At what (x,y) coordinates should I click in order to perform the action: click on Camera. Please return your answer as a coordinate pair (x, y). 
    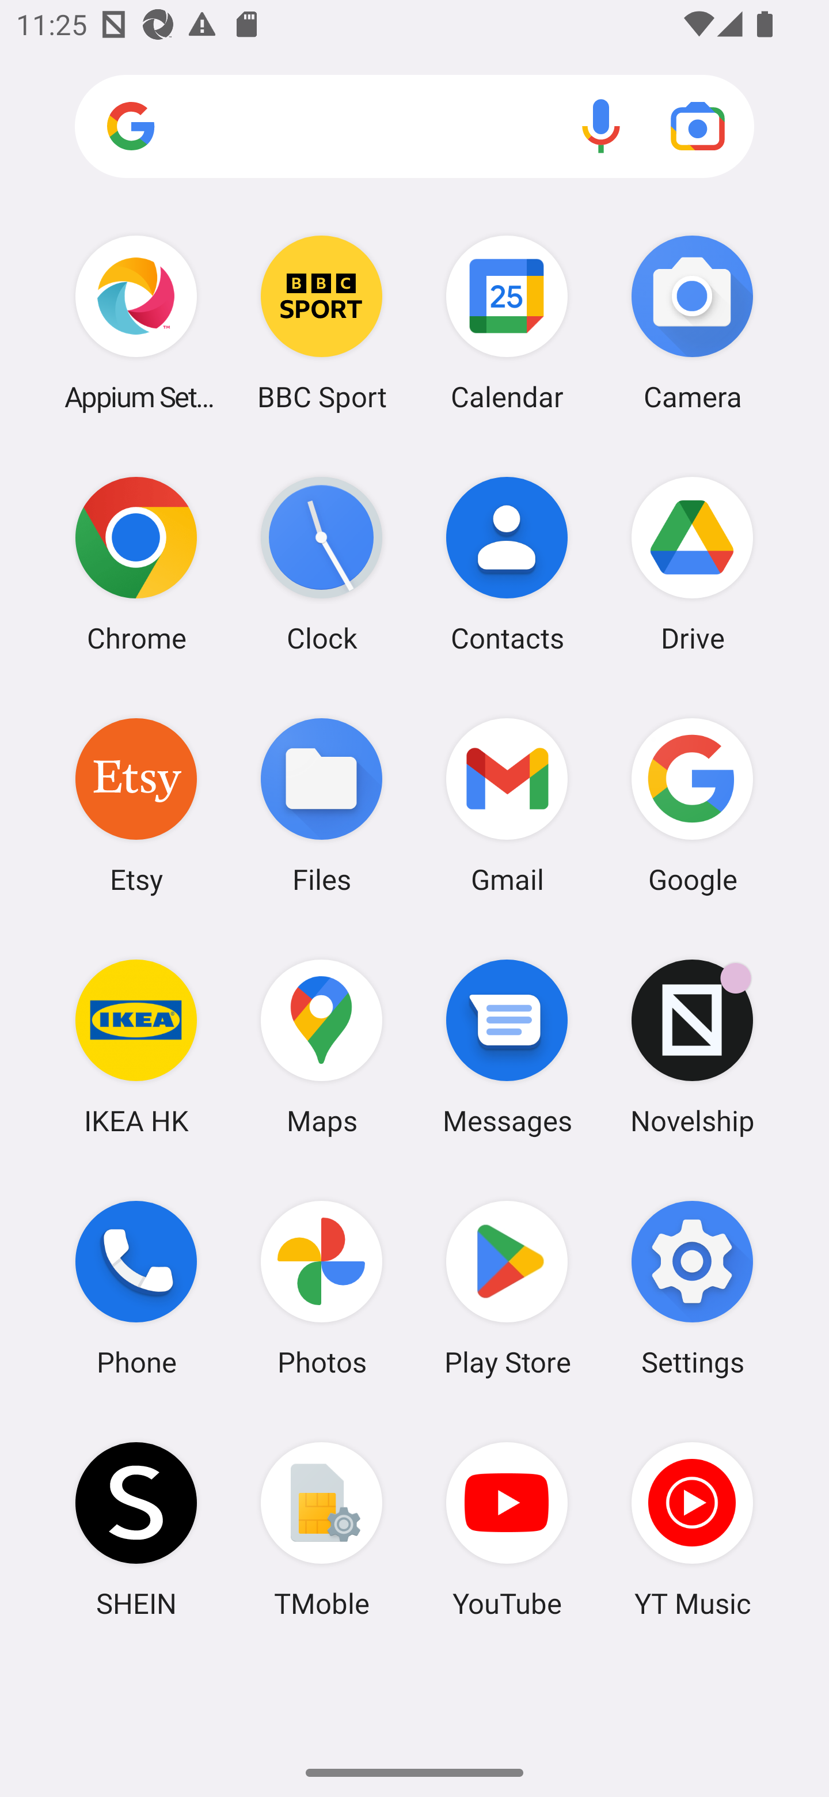
    Looking at the image, I should click on (692, 323).